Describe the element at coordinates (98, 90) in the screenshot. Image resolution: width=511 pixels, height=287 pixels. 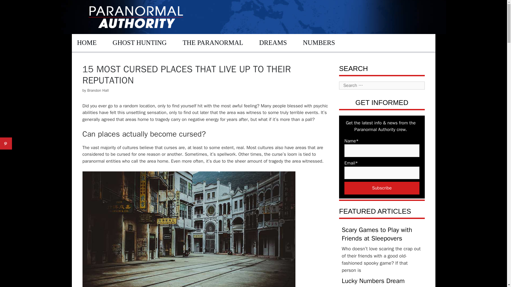
I see `View all posts by Brandon Hall` at that location.